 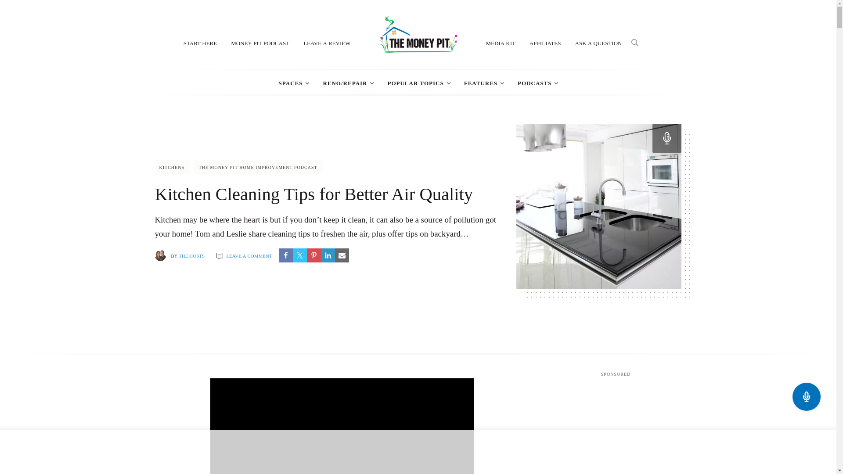 What do you see at coordinates (313, 255) in the screenshot?
I see `Share on Pinterest` at bounding box center [313, 255].